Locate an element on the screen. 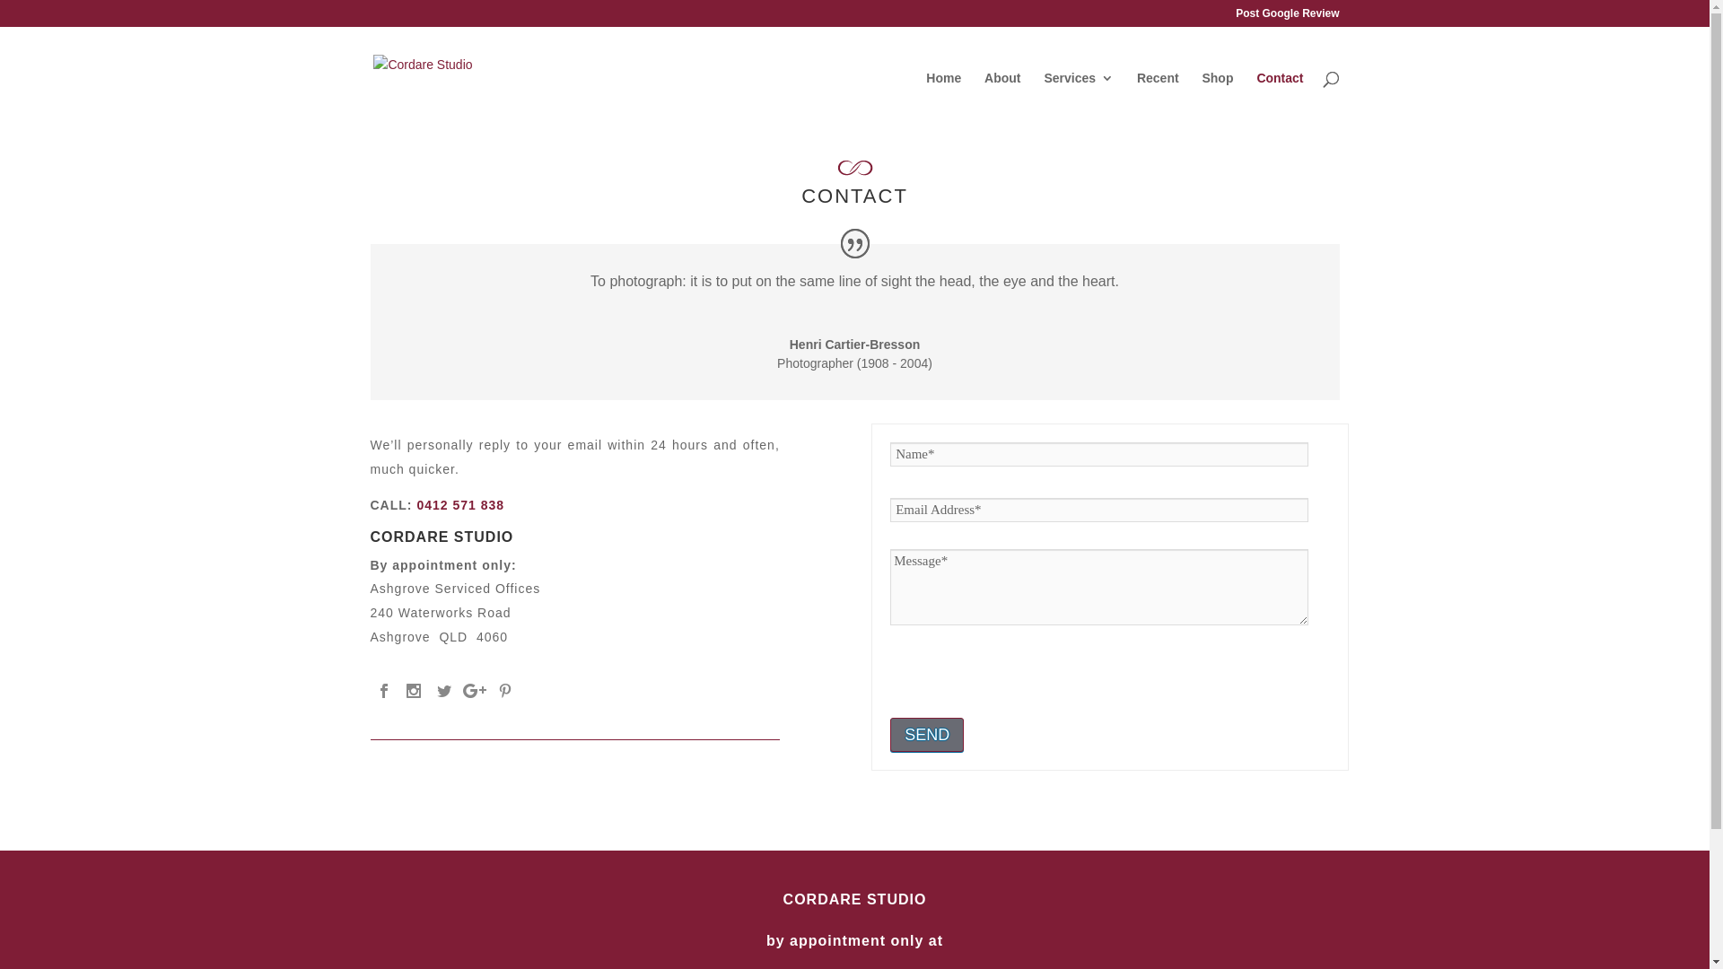 This screenshot has height=969, width=1723. 0412 571 838 is located at coordinates (460, 505).